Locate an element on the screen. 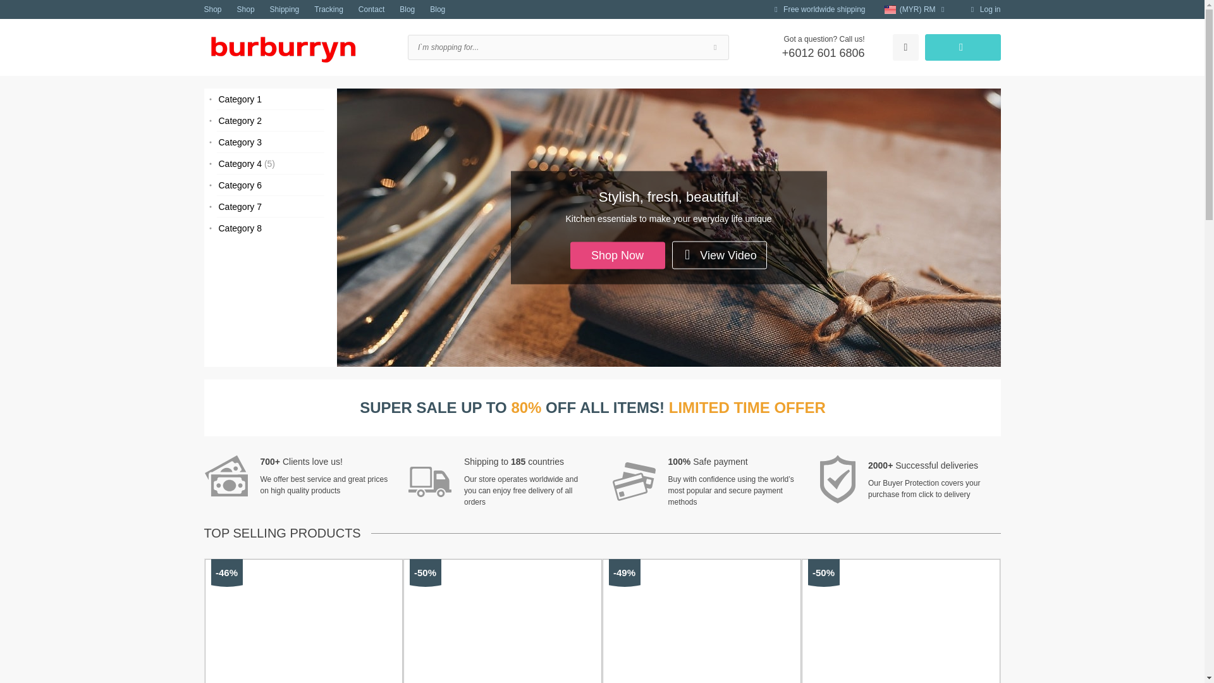  Category 7 is located at coordinates (269, 206).